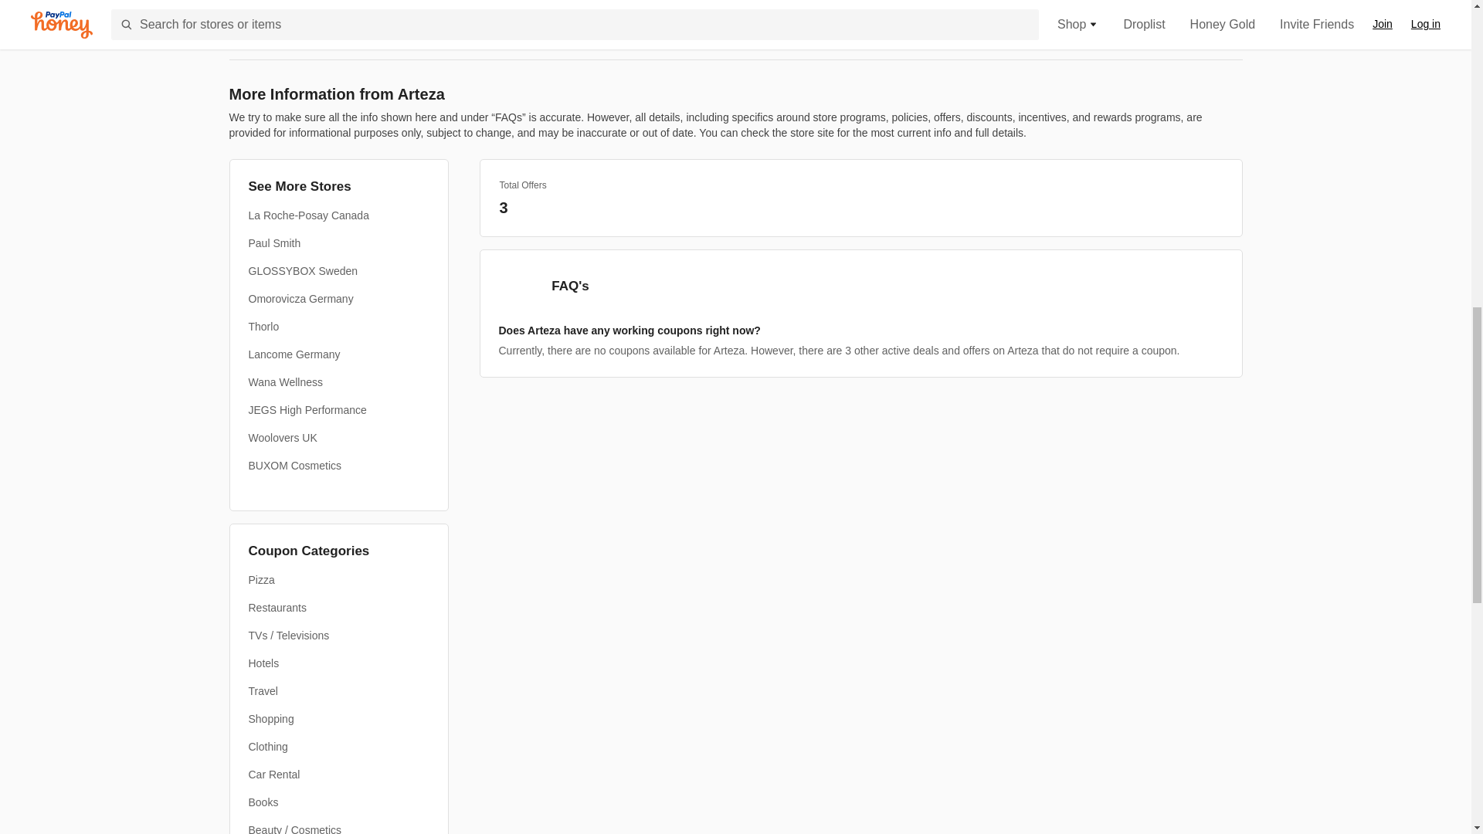  Describe the element at coordinates (304, 270) in the screenshot. I see `GLOSSYBOX Sweden` at that location.